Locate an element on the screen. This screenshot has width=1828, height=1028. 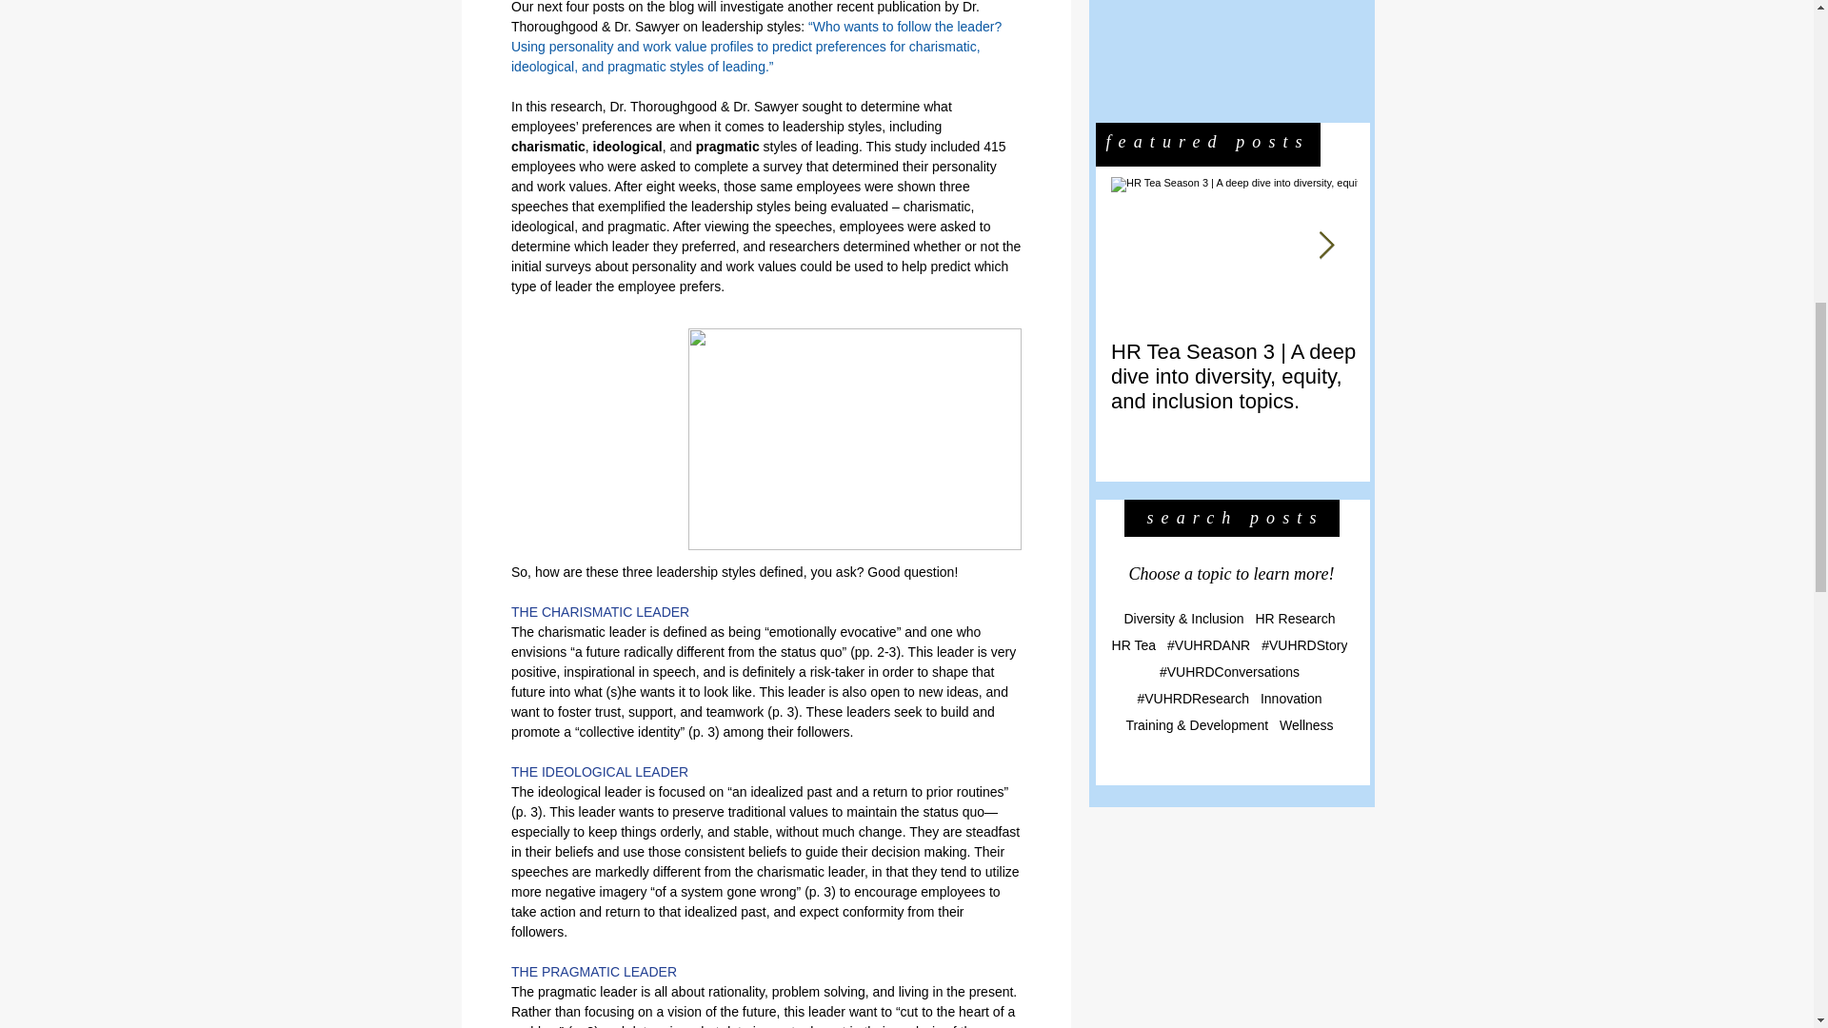
HR Tea is located at coordinates (1133, 644).